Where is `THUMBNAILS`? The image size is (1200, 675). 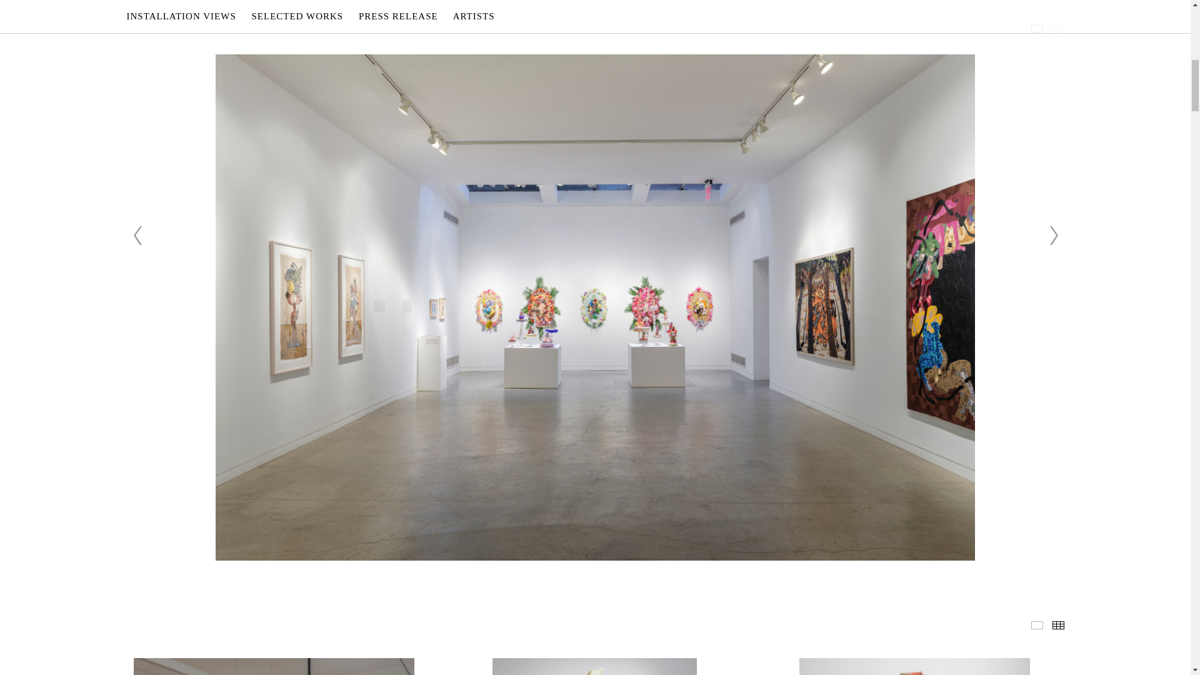
THUMBNAILS is located at coordinates (1058, 625).